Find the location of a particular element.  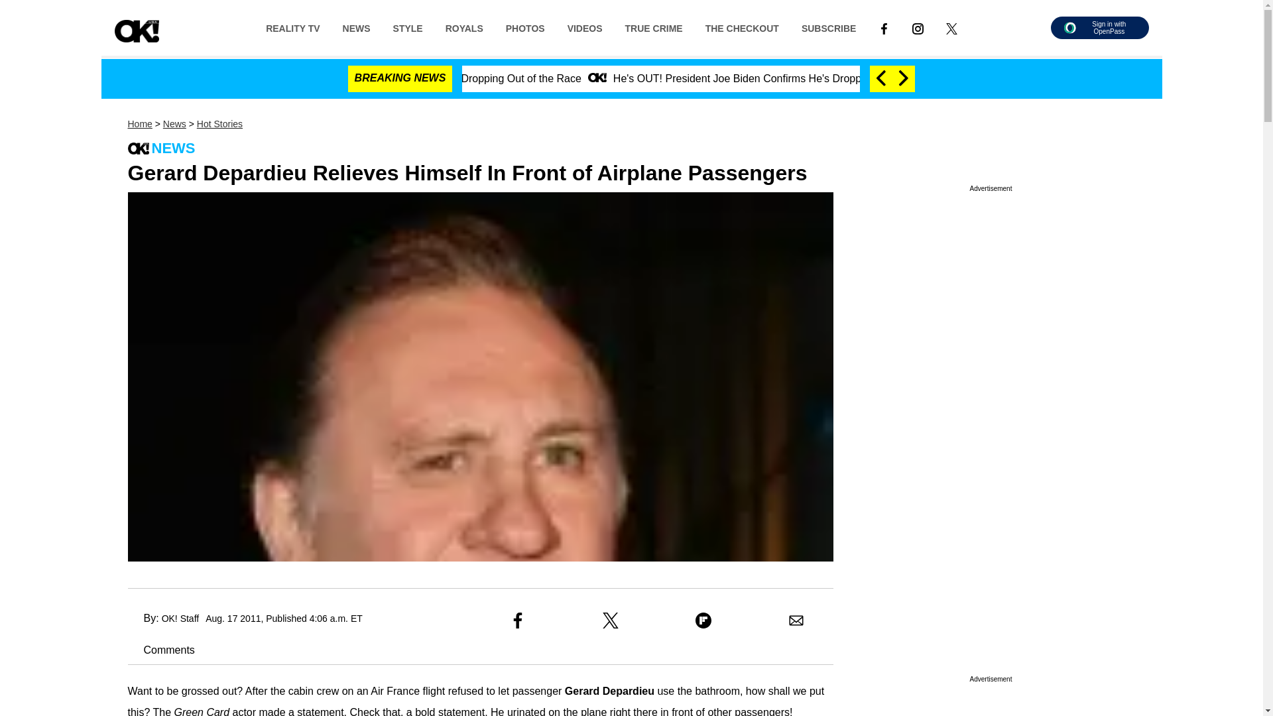

PHOTOS is located at coordinates (525, 27).